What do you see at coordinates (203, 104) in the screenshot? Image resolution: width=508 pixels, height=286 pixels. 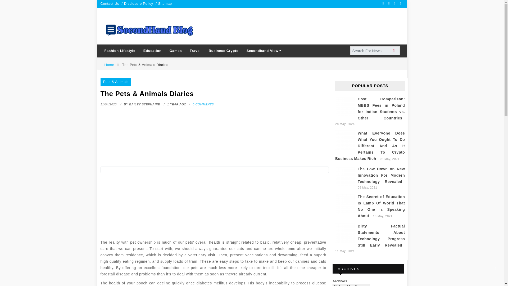 I see `0 COMMENTS` at bounding box center [203, 104].